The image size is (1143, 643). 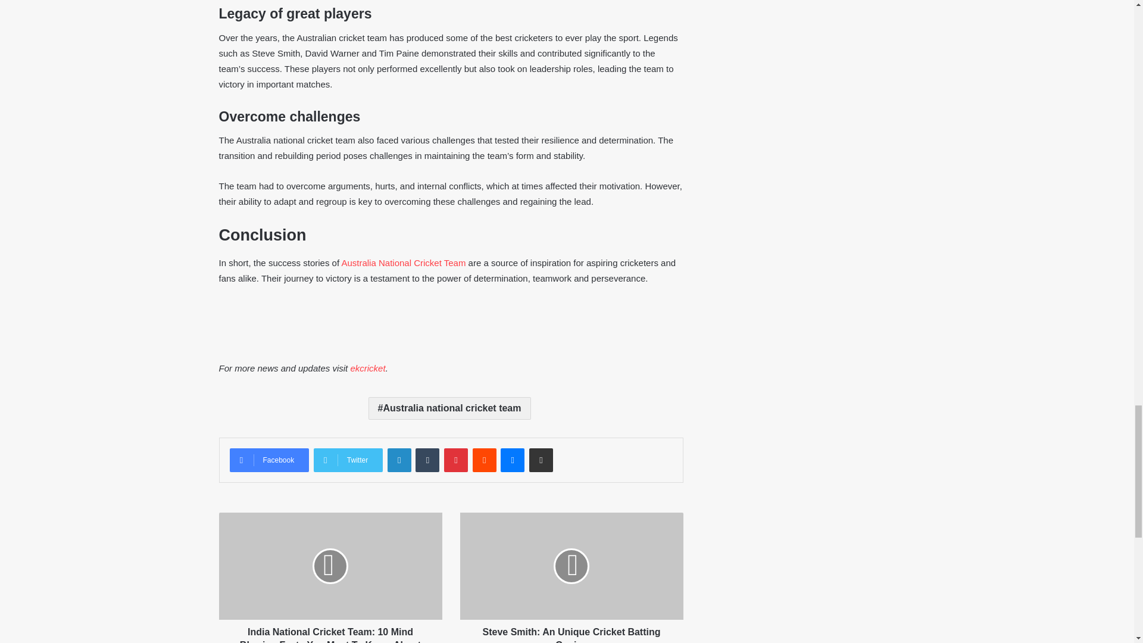 I want to click on Twitter, so click(x=348, y=460).